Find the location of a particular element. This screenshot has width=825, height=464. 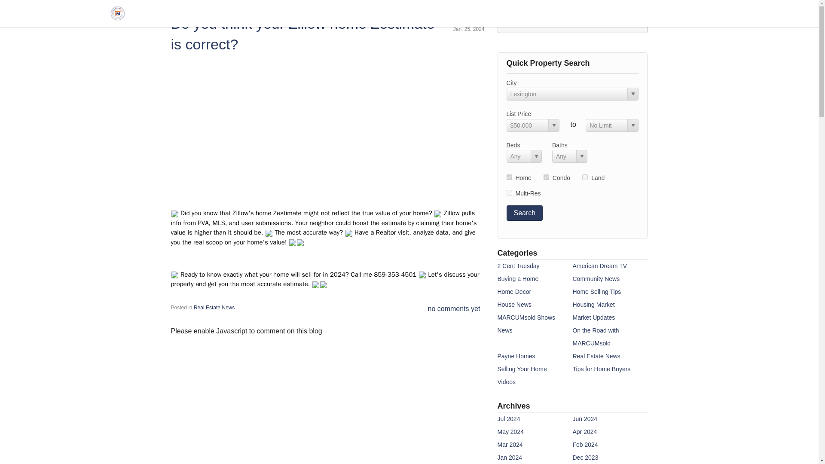

Home Selling Tips is located at coordinates (596, 291).